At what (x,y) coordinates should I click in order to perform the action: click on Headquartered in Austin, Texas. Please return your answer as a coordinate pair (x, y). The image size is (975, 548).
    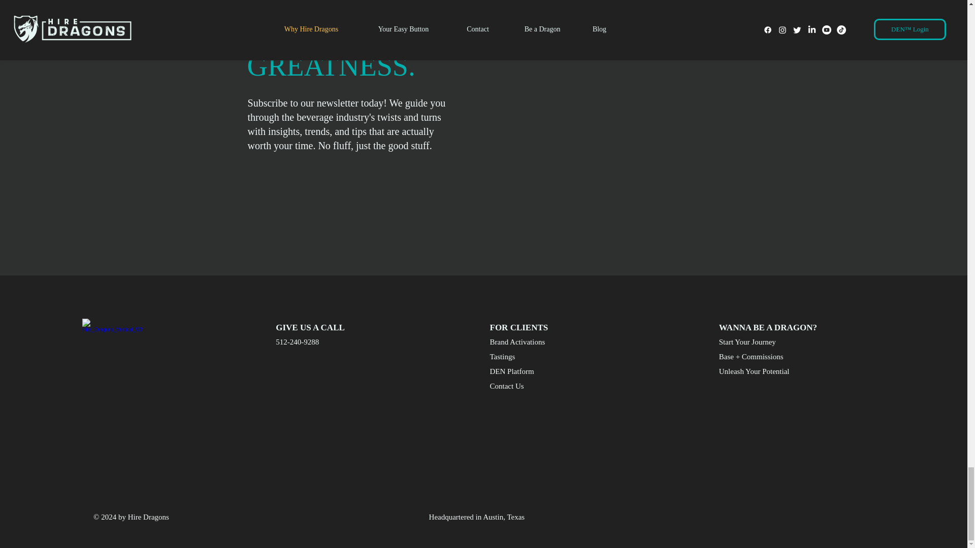
    Looking at the image, I should click on (477, 517).